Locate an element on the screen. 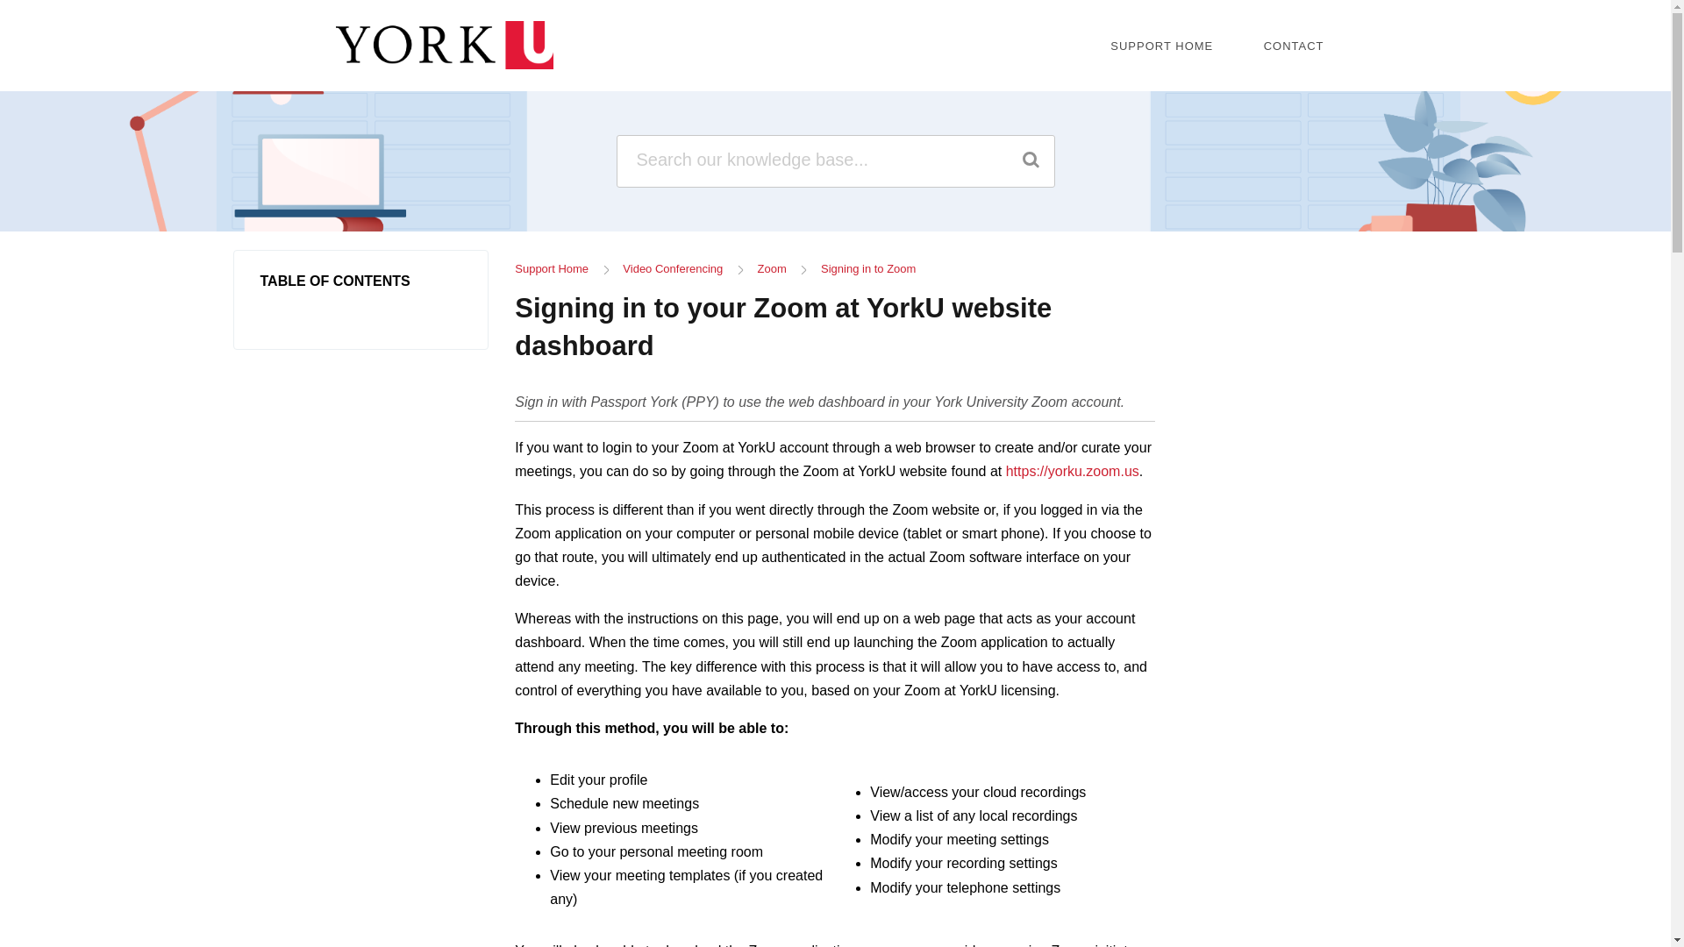 Image resolution: width=1684 pixels, height=947 pixels. Support Home is located at coordinates (551, 268).